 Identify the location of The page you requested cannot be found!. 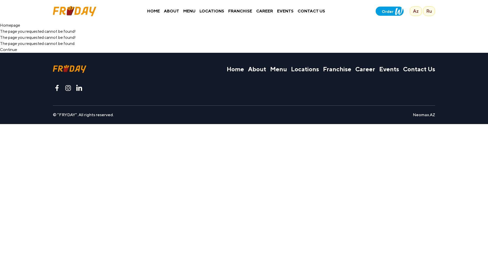
(38, 31).